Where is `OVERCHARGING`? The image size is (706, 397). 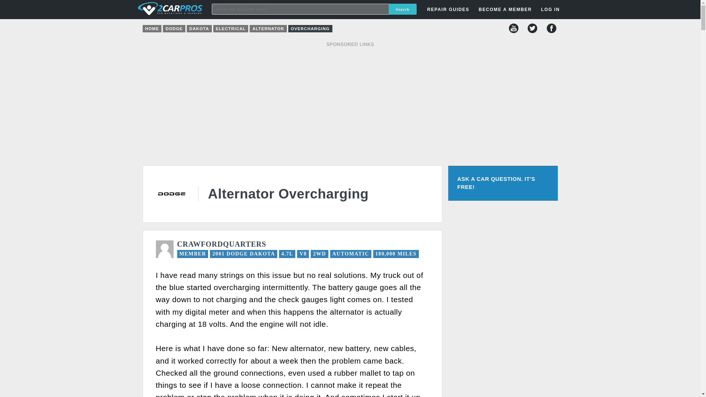
OVERCHARGING is located at coordinates (310, 29).